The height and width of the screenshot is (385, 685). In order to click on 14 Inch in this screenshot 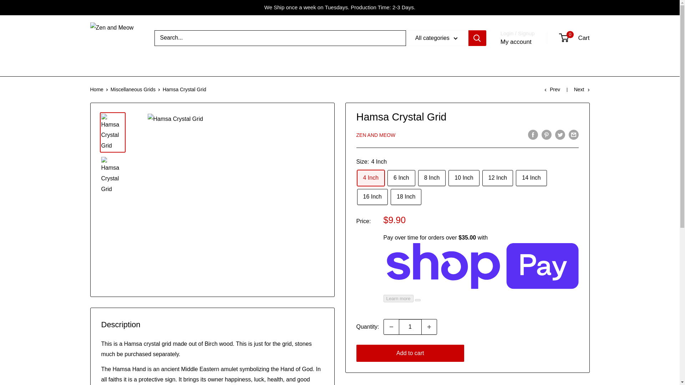, I will do `click(531, 178)`.